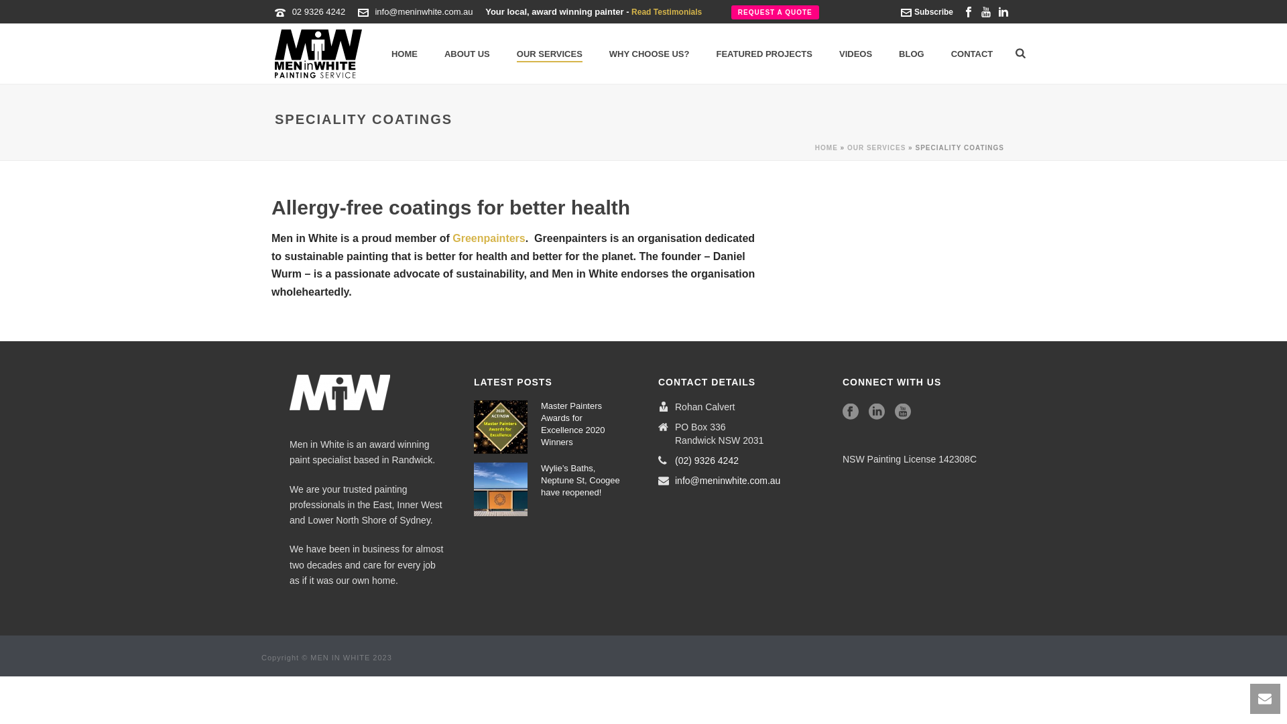  I want to click on OUR SERVICES, so click(550, 54).